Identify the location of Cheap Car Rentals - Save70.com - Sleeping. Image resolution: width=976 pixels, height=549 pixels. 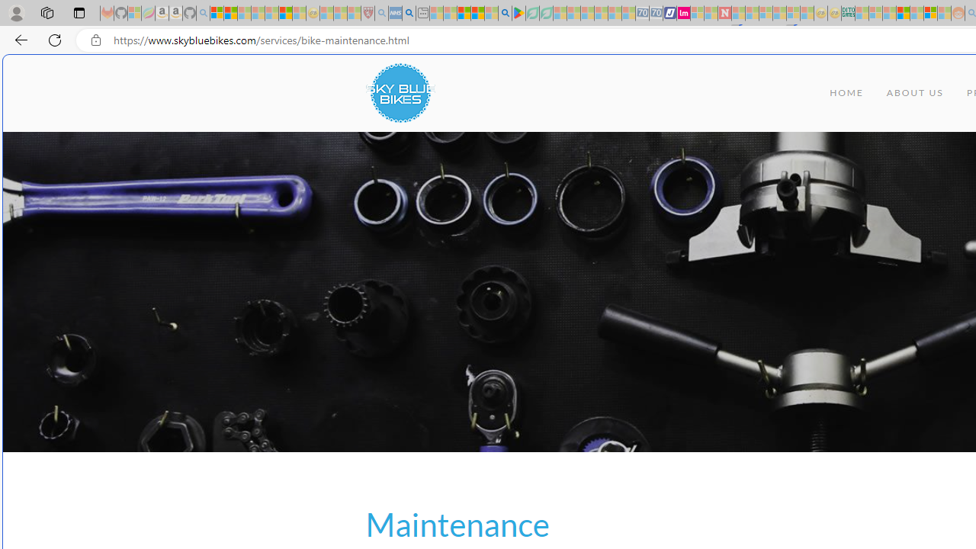
(642, 14).